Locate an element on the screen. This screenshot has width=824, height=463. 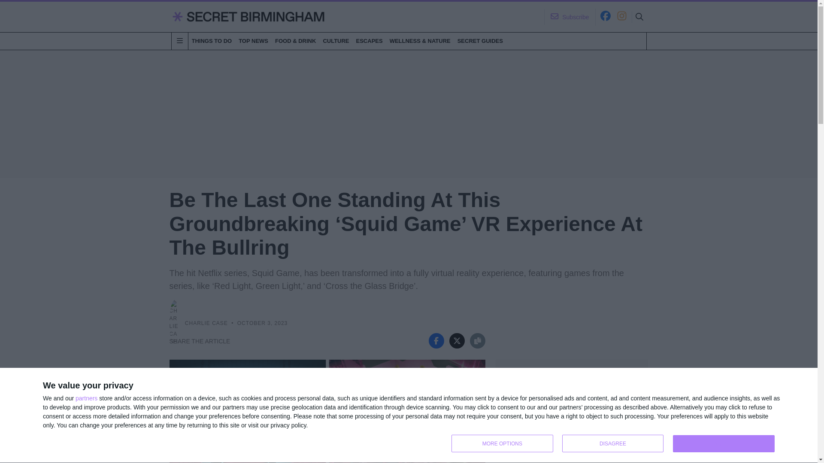
TOP NEWS is located at coordinates (615, 444).